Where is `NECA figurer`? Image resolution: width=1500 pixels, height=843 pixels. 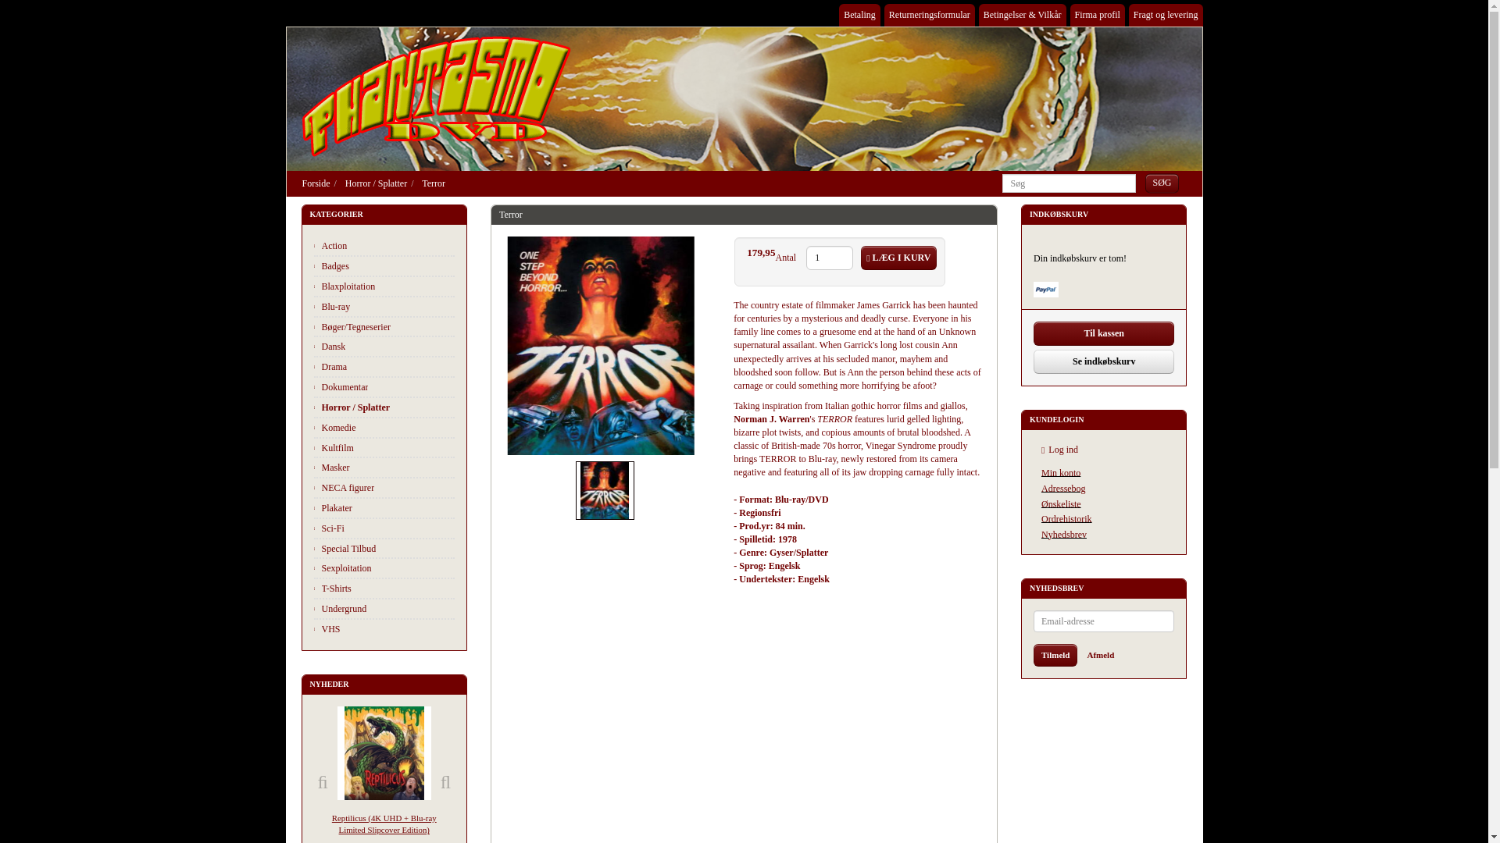
NECA figurer is located at coordinates (384, 488).